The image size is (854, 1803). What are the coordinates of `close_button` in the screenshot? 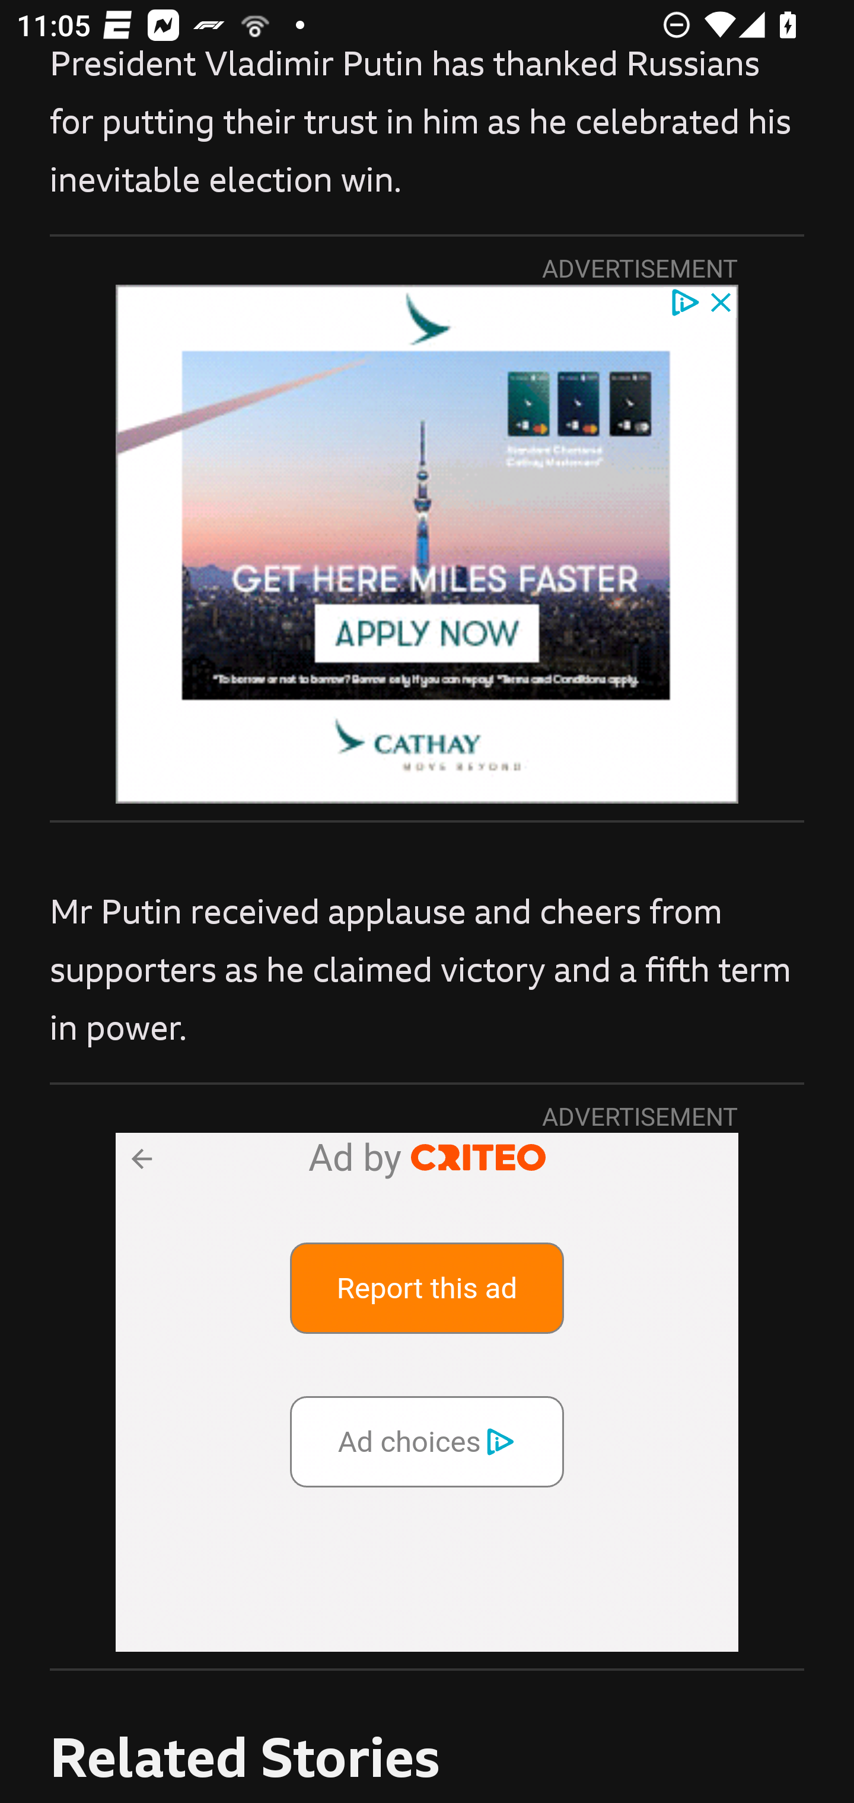 It's located at (722, 301).